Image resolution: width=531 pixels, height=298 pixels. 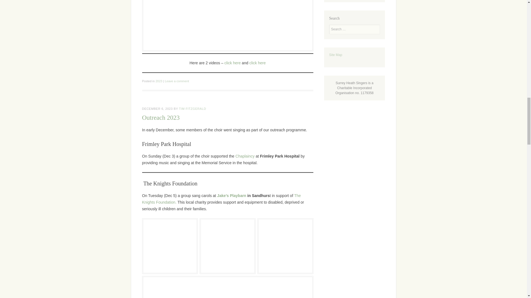 I want to click on DECEMBER 6, 2023, so click(x=158, y=108).